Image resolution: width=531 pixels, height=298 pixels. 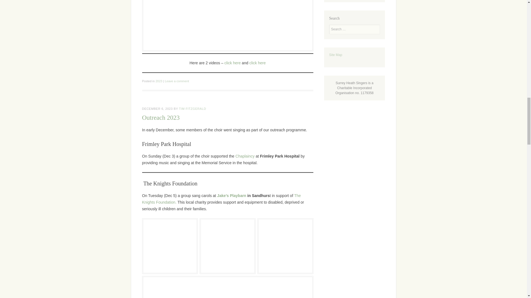 I want to click on DECEMBER 6, 2023, so click(x=158, y=108).